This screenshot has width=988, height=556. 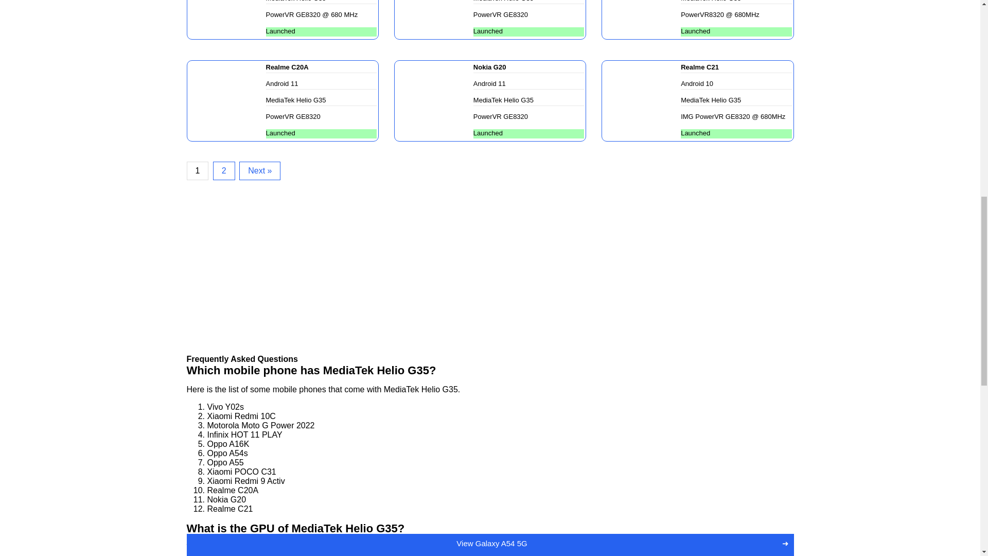 I want to click on Nokia G20 Price, Full Specs and Release Date, so click(x=434, y=100).